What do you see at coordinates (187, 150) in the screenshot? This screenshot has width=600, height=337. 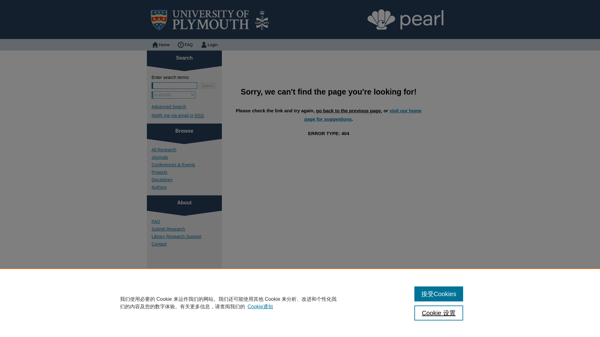 I see `All Research` at bounding box center [187, 150].